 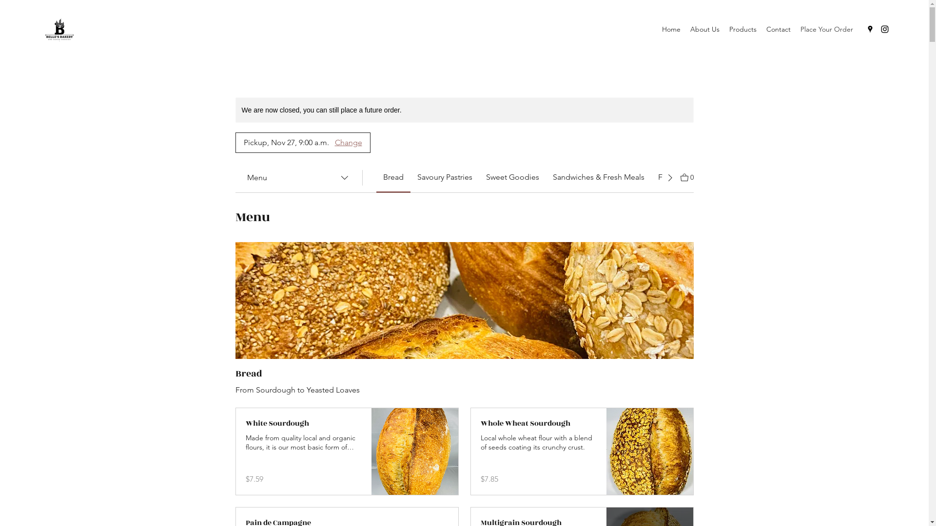 What do you see at coordinates (298, 177) in the screenshot?
I see `Menu` at bounding box center [298, 177].